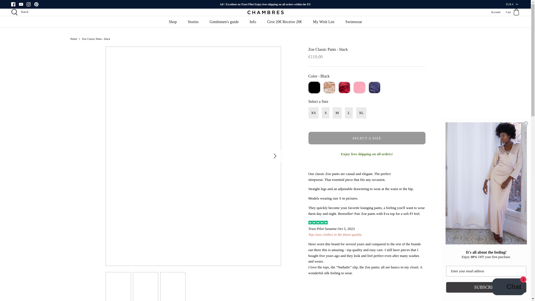  I want to click on Cart, so click(513, 12).